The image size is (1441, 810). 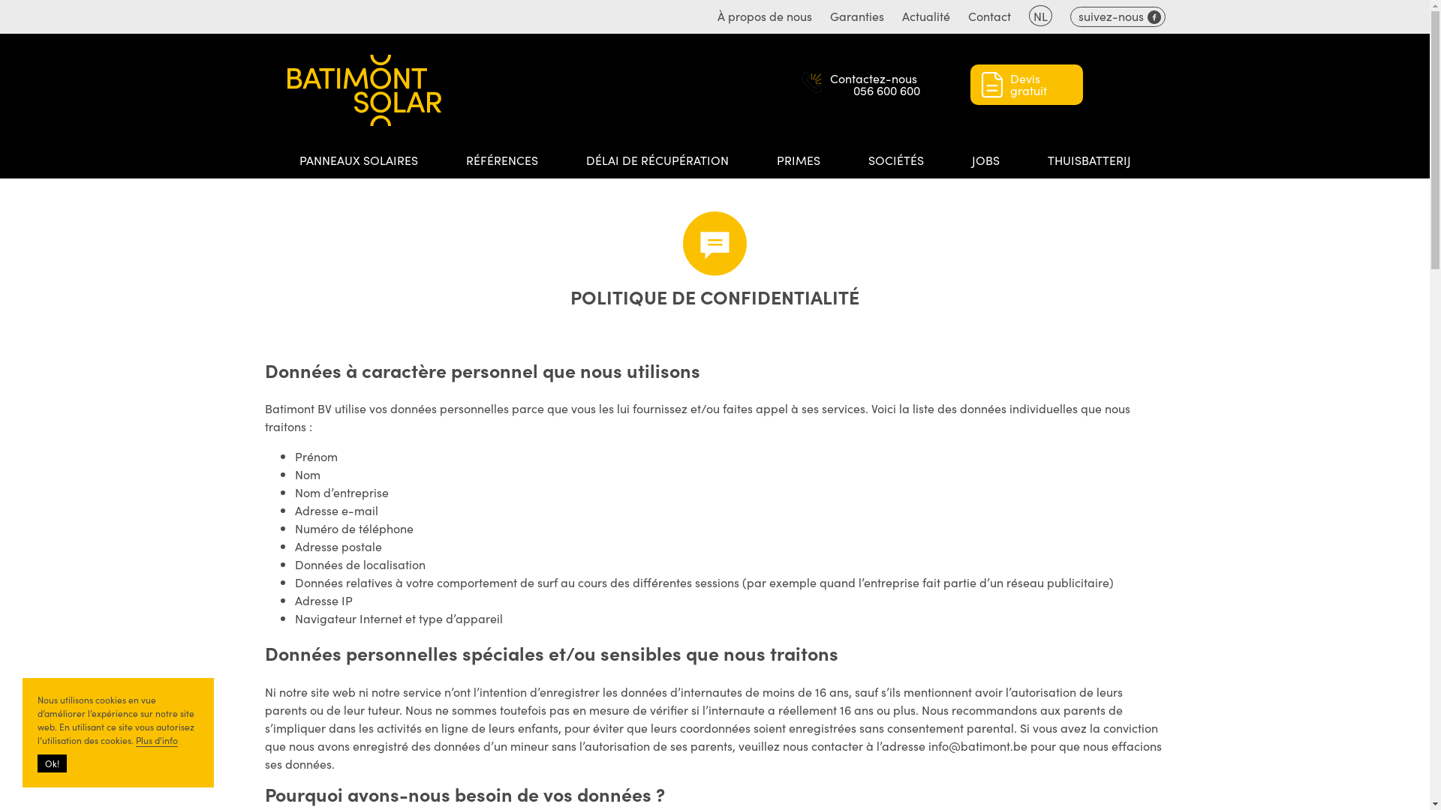 What do you see at coordinates (358, 160) in the screenshot?
I see `PANNEAUX SOLAIRES` at bounding box center [358, 160].